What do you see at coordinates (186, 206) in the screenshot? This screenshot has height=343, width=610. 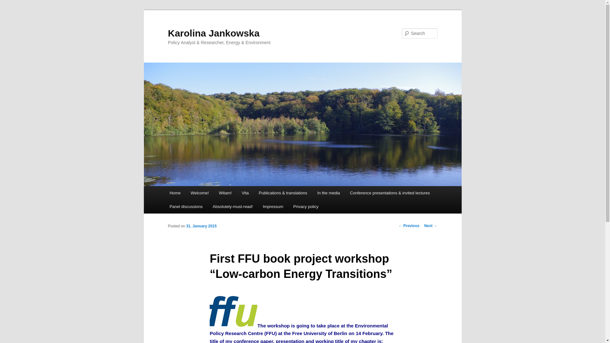 I see `Panel discussions` at bounding box center [186, 206].